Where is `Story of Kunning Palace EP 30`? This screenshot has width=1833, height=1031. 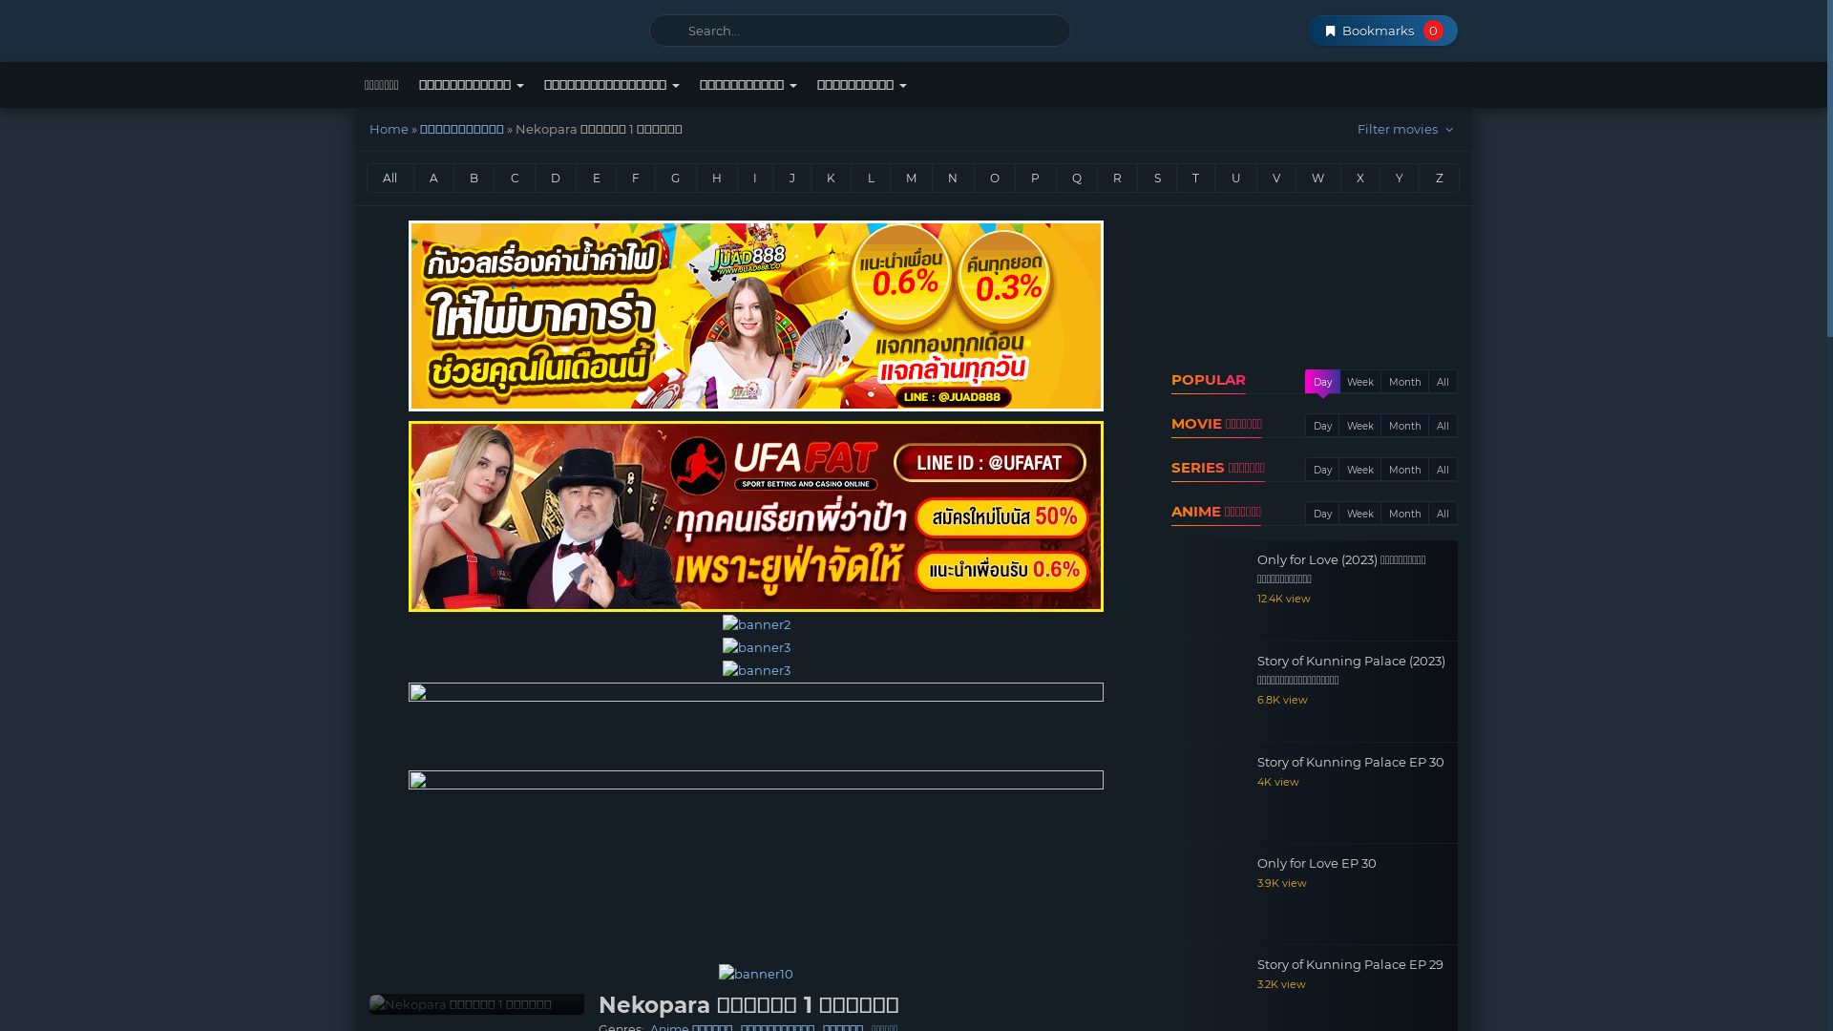
Story of Kunning Palace EP 30 is located at coordinates (1207, 797).